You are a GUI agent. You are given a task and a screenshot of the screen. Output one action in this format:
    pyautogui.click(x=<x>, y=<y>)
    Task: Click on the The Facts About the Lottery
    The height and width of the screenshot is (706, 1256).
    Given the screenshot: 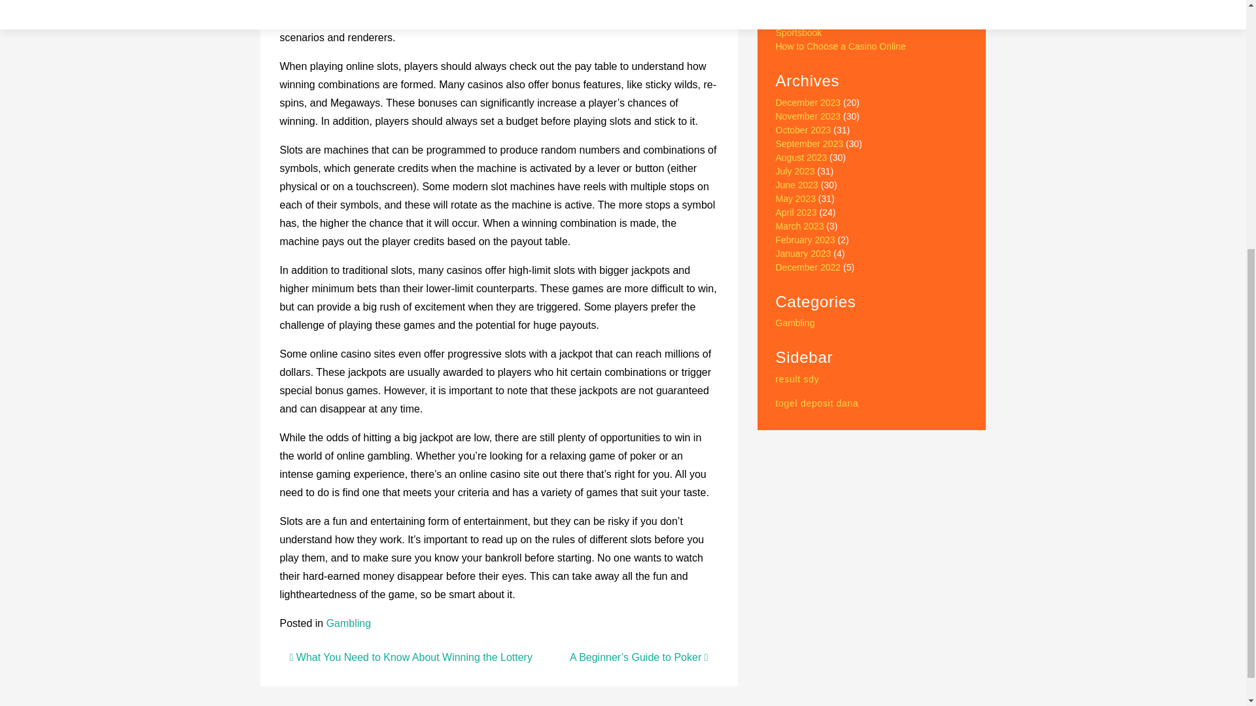 What is the action you would take?
    pyautogui.click(x=832, y=5)
    